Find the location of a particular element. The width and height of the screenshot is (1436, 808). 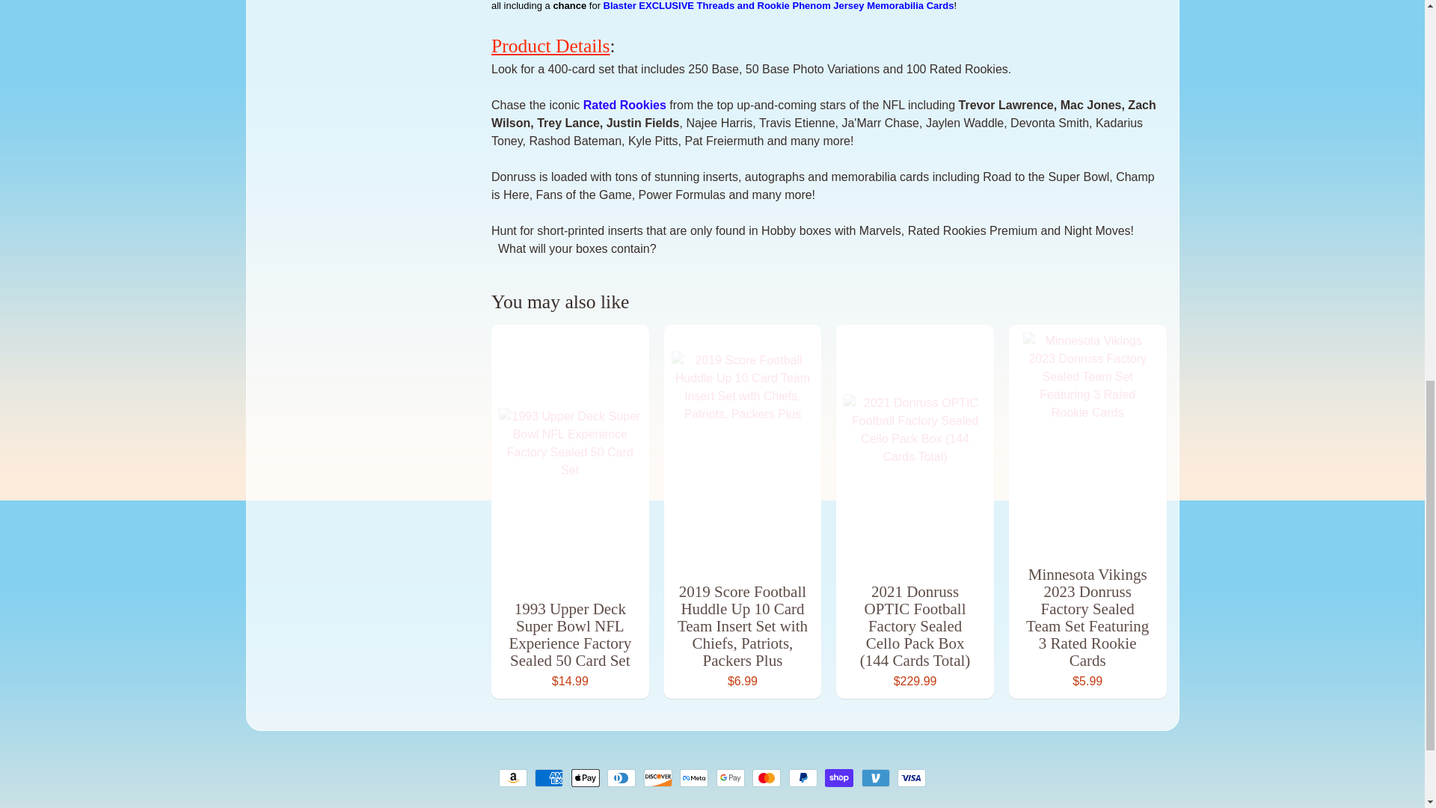

Visa is located at coordinates (912, 778).